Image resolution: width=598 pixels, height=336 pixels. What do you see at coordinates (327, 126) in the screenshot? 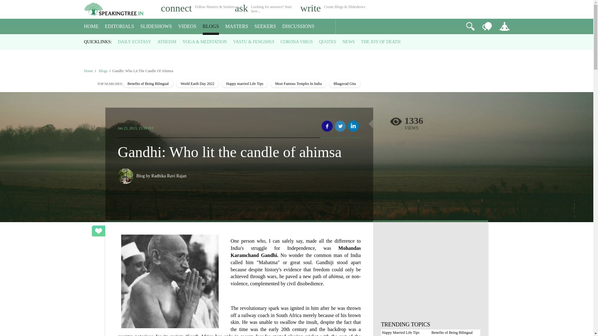
I see `Share on Facebook` at bounding box center [327, 126].